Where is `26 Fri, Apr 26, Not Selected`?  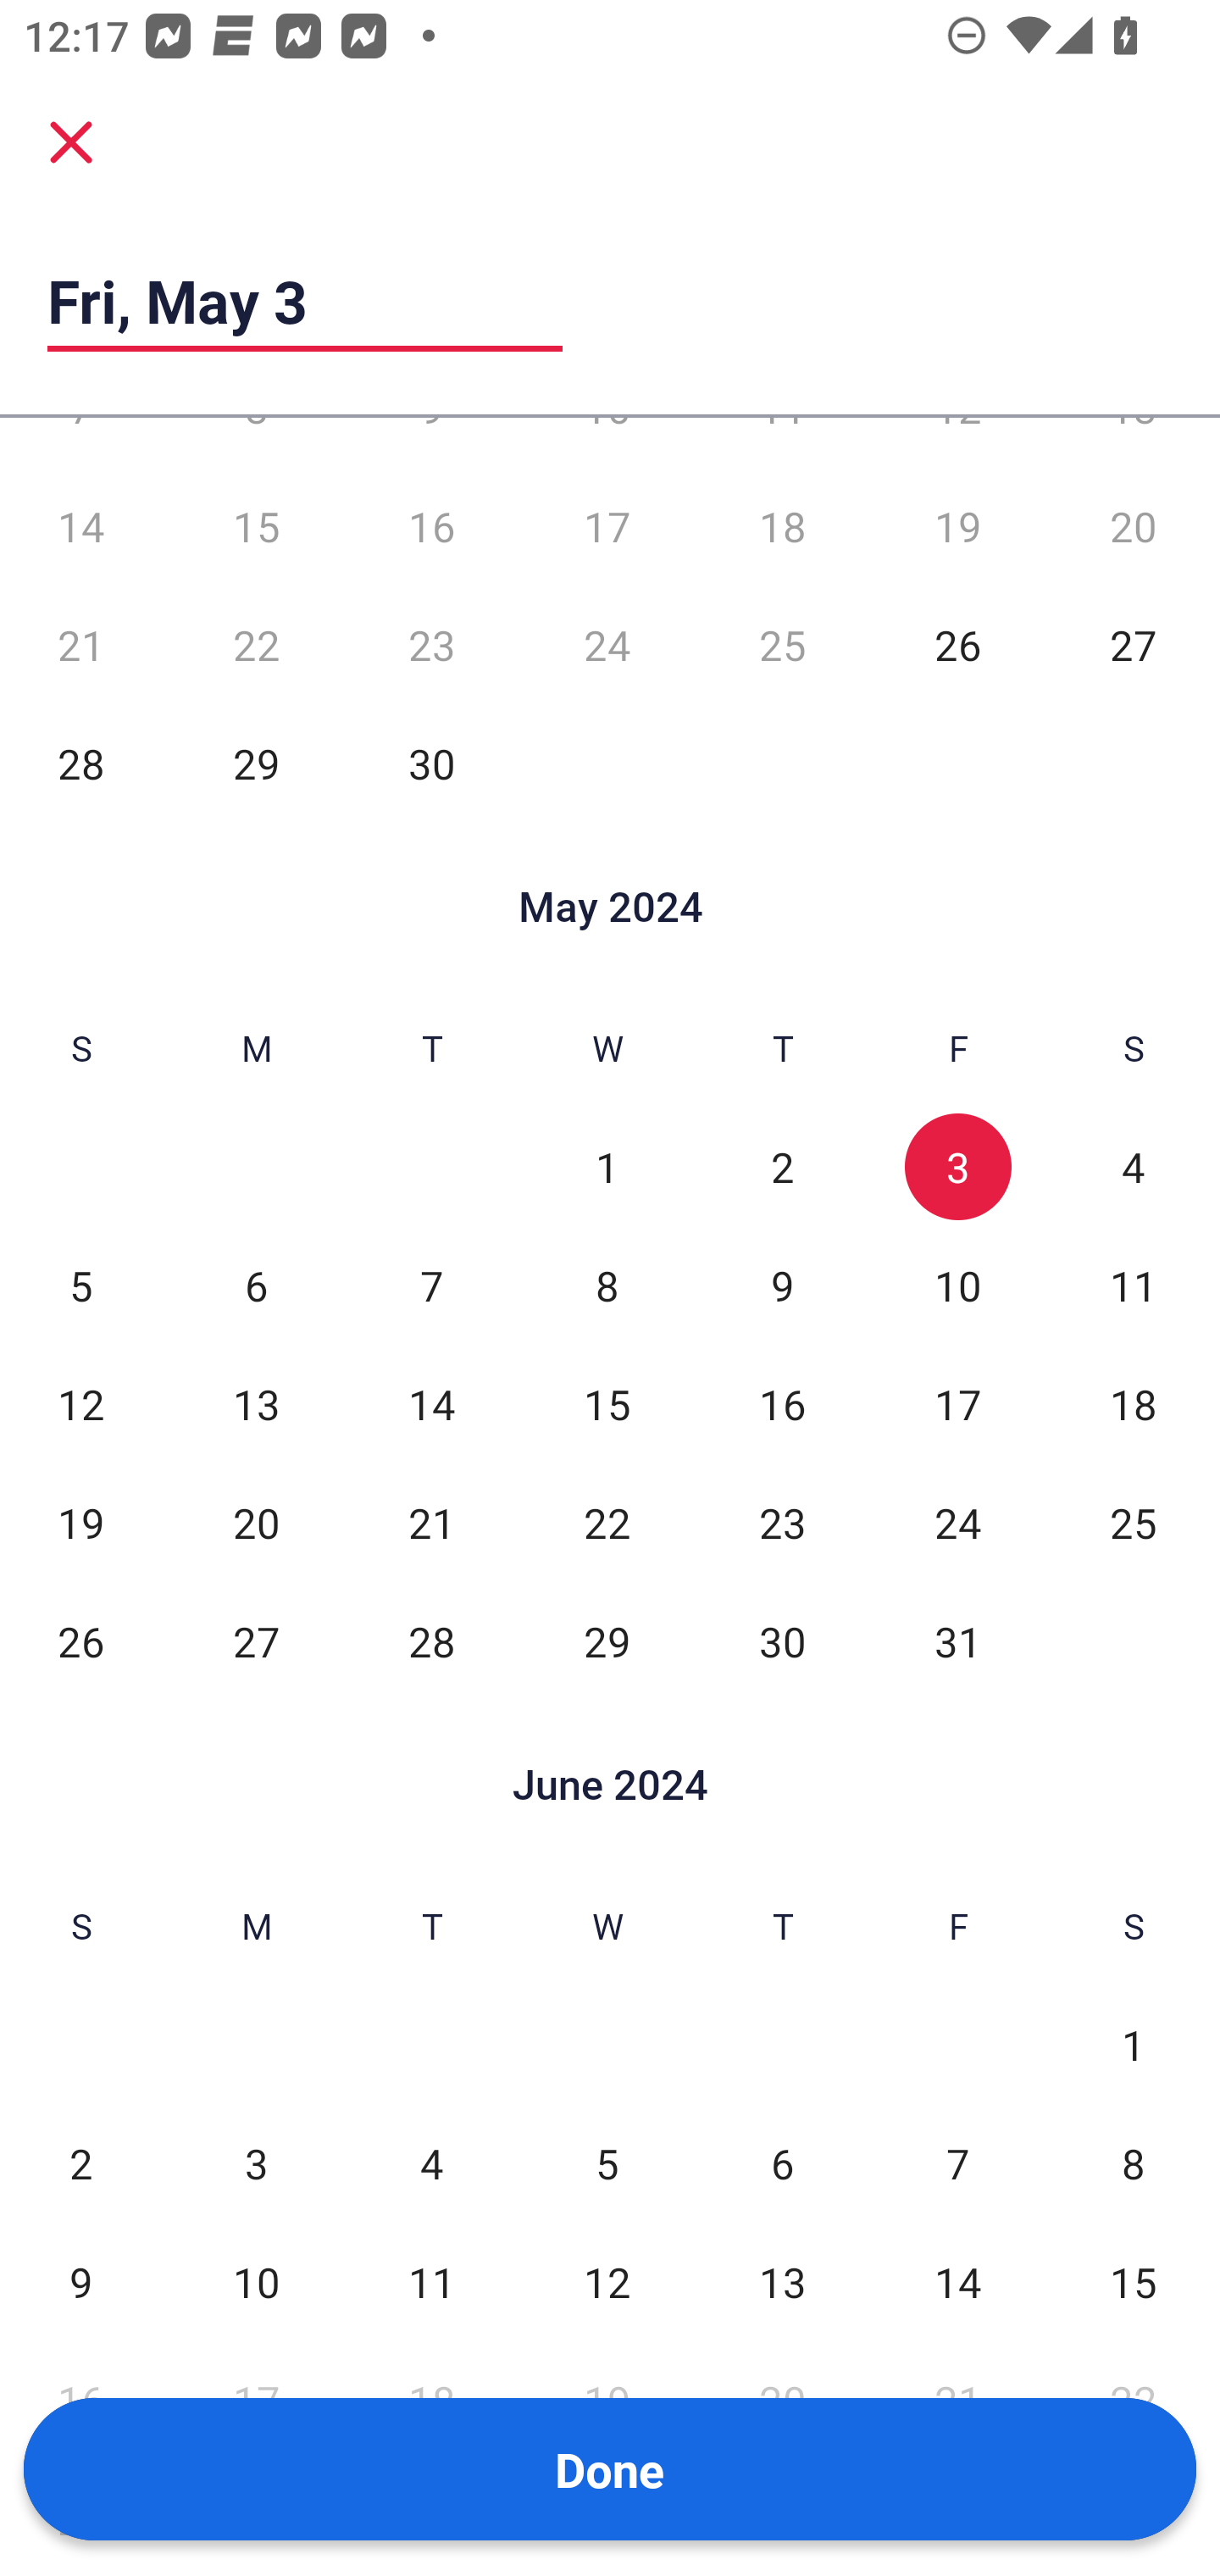
26 Fri, Apr 26, Not Selected is located at coordinates (957, 644).